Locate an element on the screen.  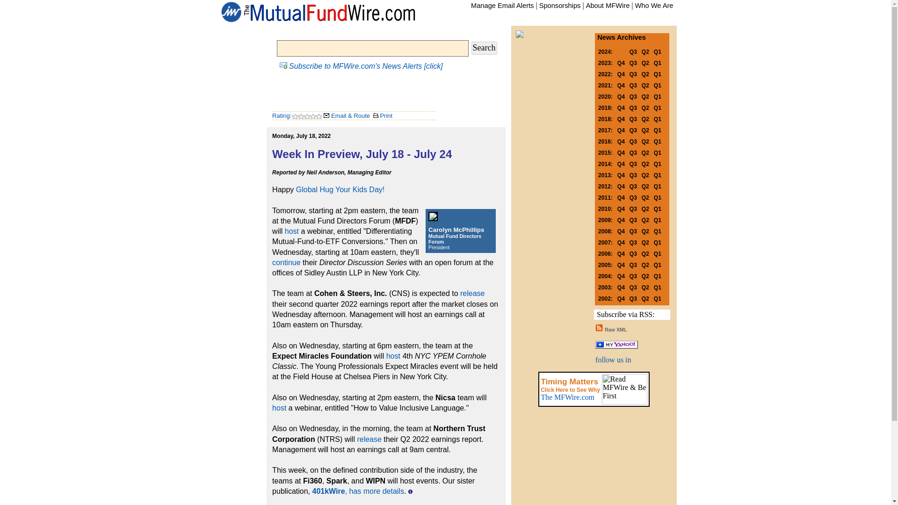
Q2 is located at coordinates (645, 62).